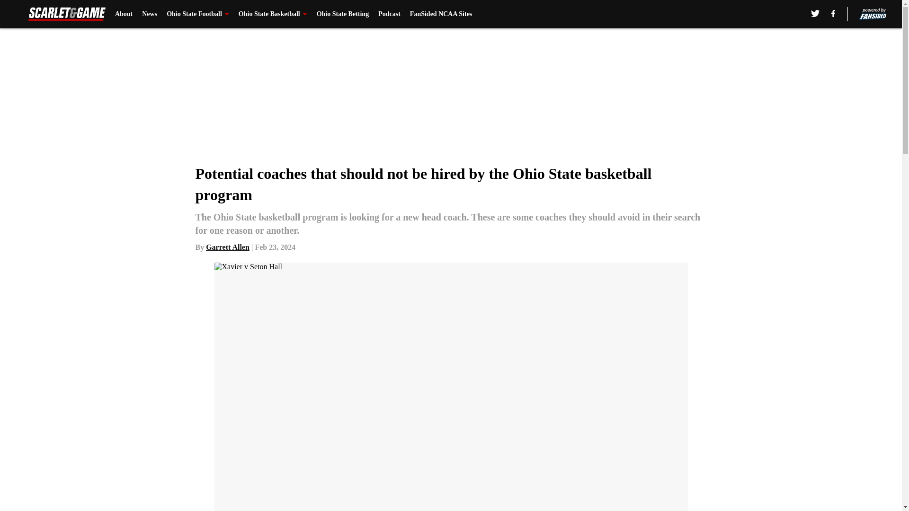  What do you see at coordinates (389, 14) in the screenshot?
I see `Podcast` at bounding box center [389, 14].